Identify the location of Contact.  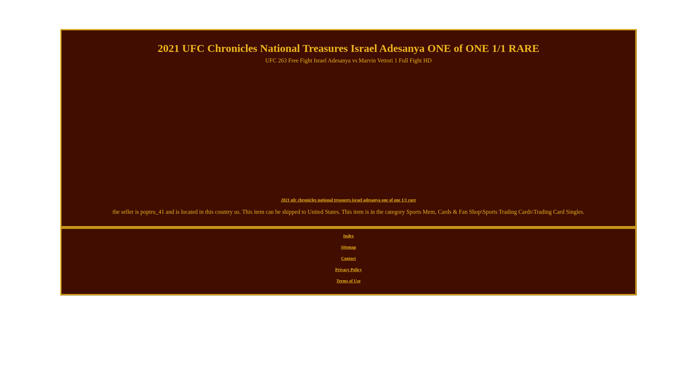
(348, 258).